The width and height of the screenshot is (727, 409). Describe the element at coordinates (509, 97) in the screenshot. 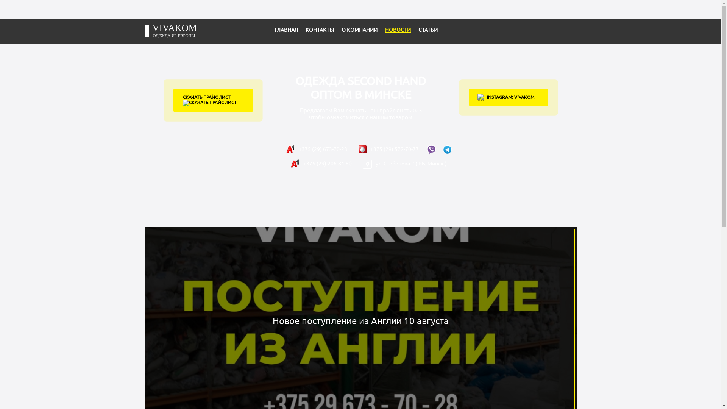

I see `INSTAGRAM: VIVAKOM` at that location.